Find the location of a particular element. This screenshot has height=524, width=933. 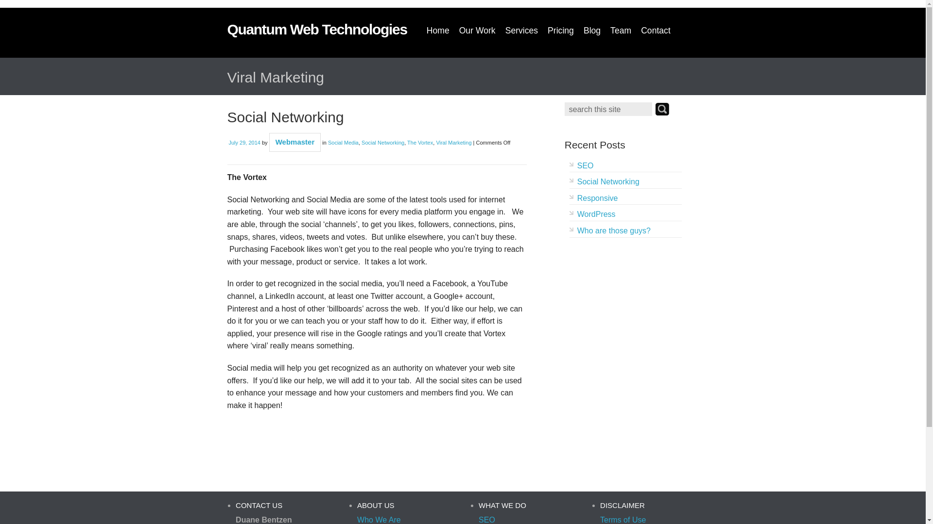

Viral Marketing is located at coordinates (453, 143).